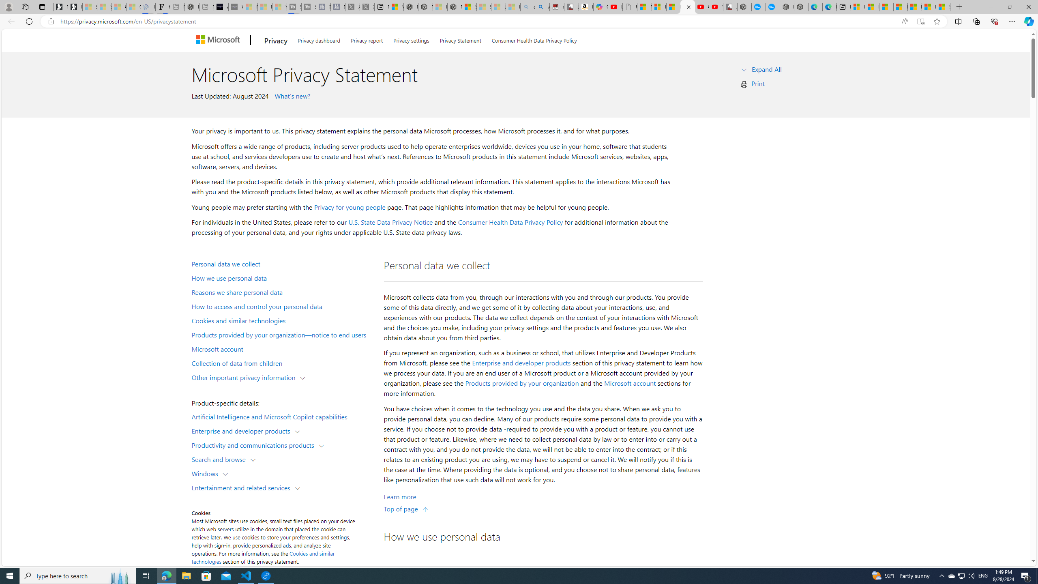  I want to click on Day 1: Arriving in Yemen (surreal to be here) - YouTube, so click(615, 7).